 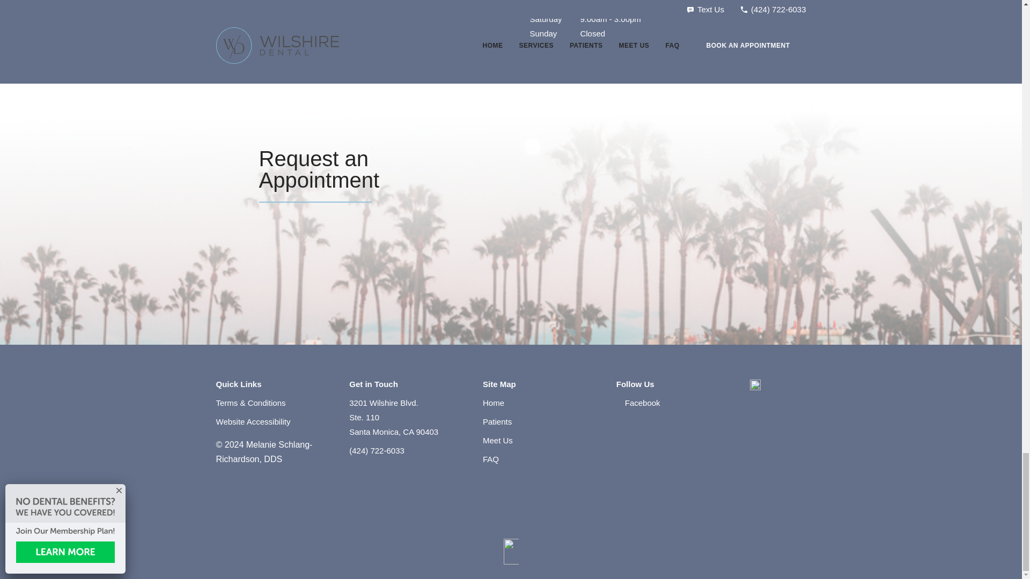 I want to click on Meet Us, so click(x=253, y=421).